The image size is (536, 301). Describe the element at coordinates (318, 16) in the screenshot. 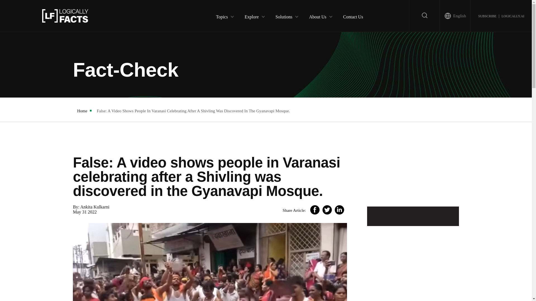

I see `About Us` at that location.